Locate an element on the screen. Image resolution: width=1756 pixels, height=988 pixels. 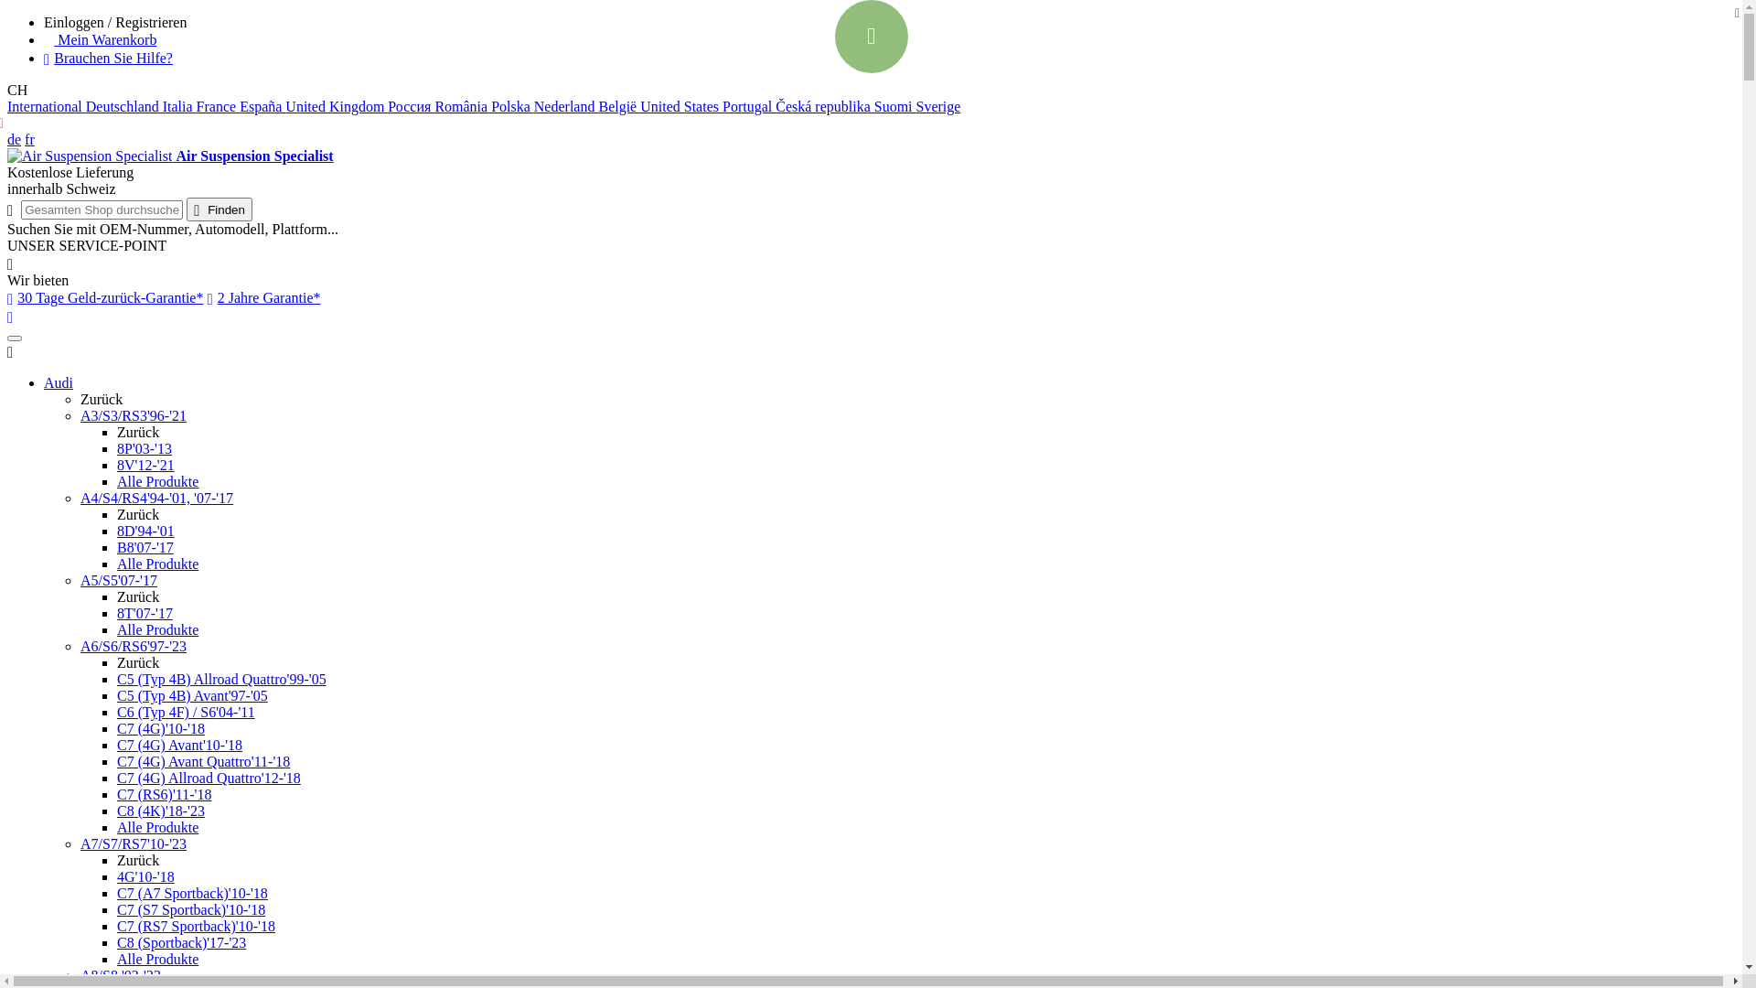
4G'10-'18 is located at coordinates (146, 876).